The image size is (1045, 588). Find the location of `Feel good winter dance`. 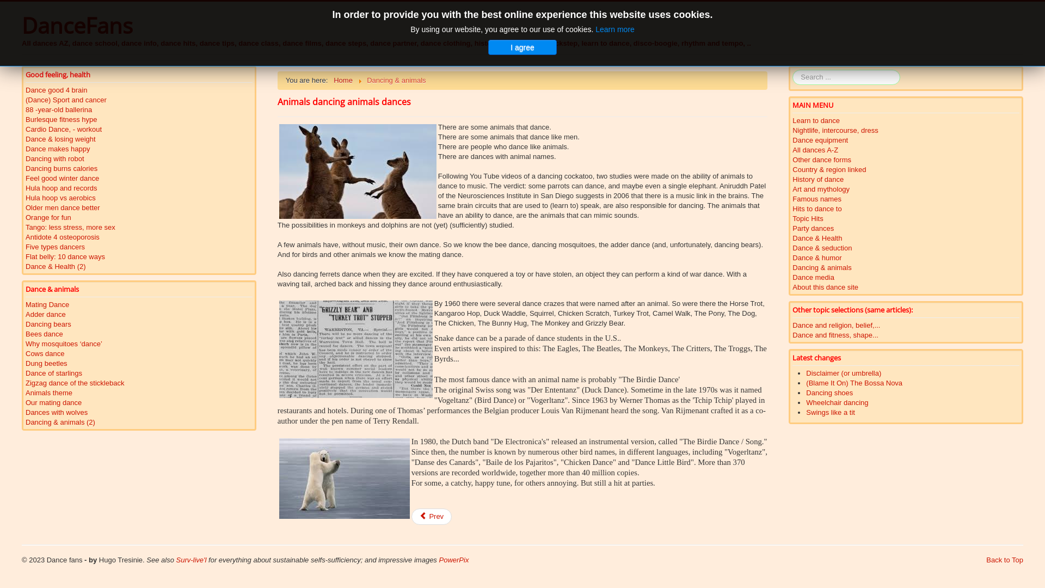

Feel good winter dance is located at coordinates (139, 179).